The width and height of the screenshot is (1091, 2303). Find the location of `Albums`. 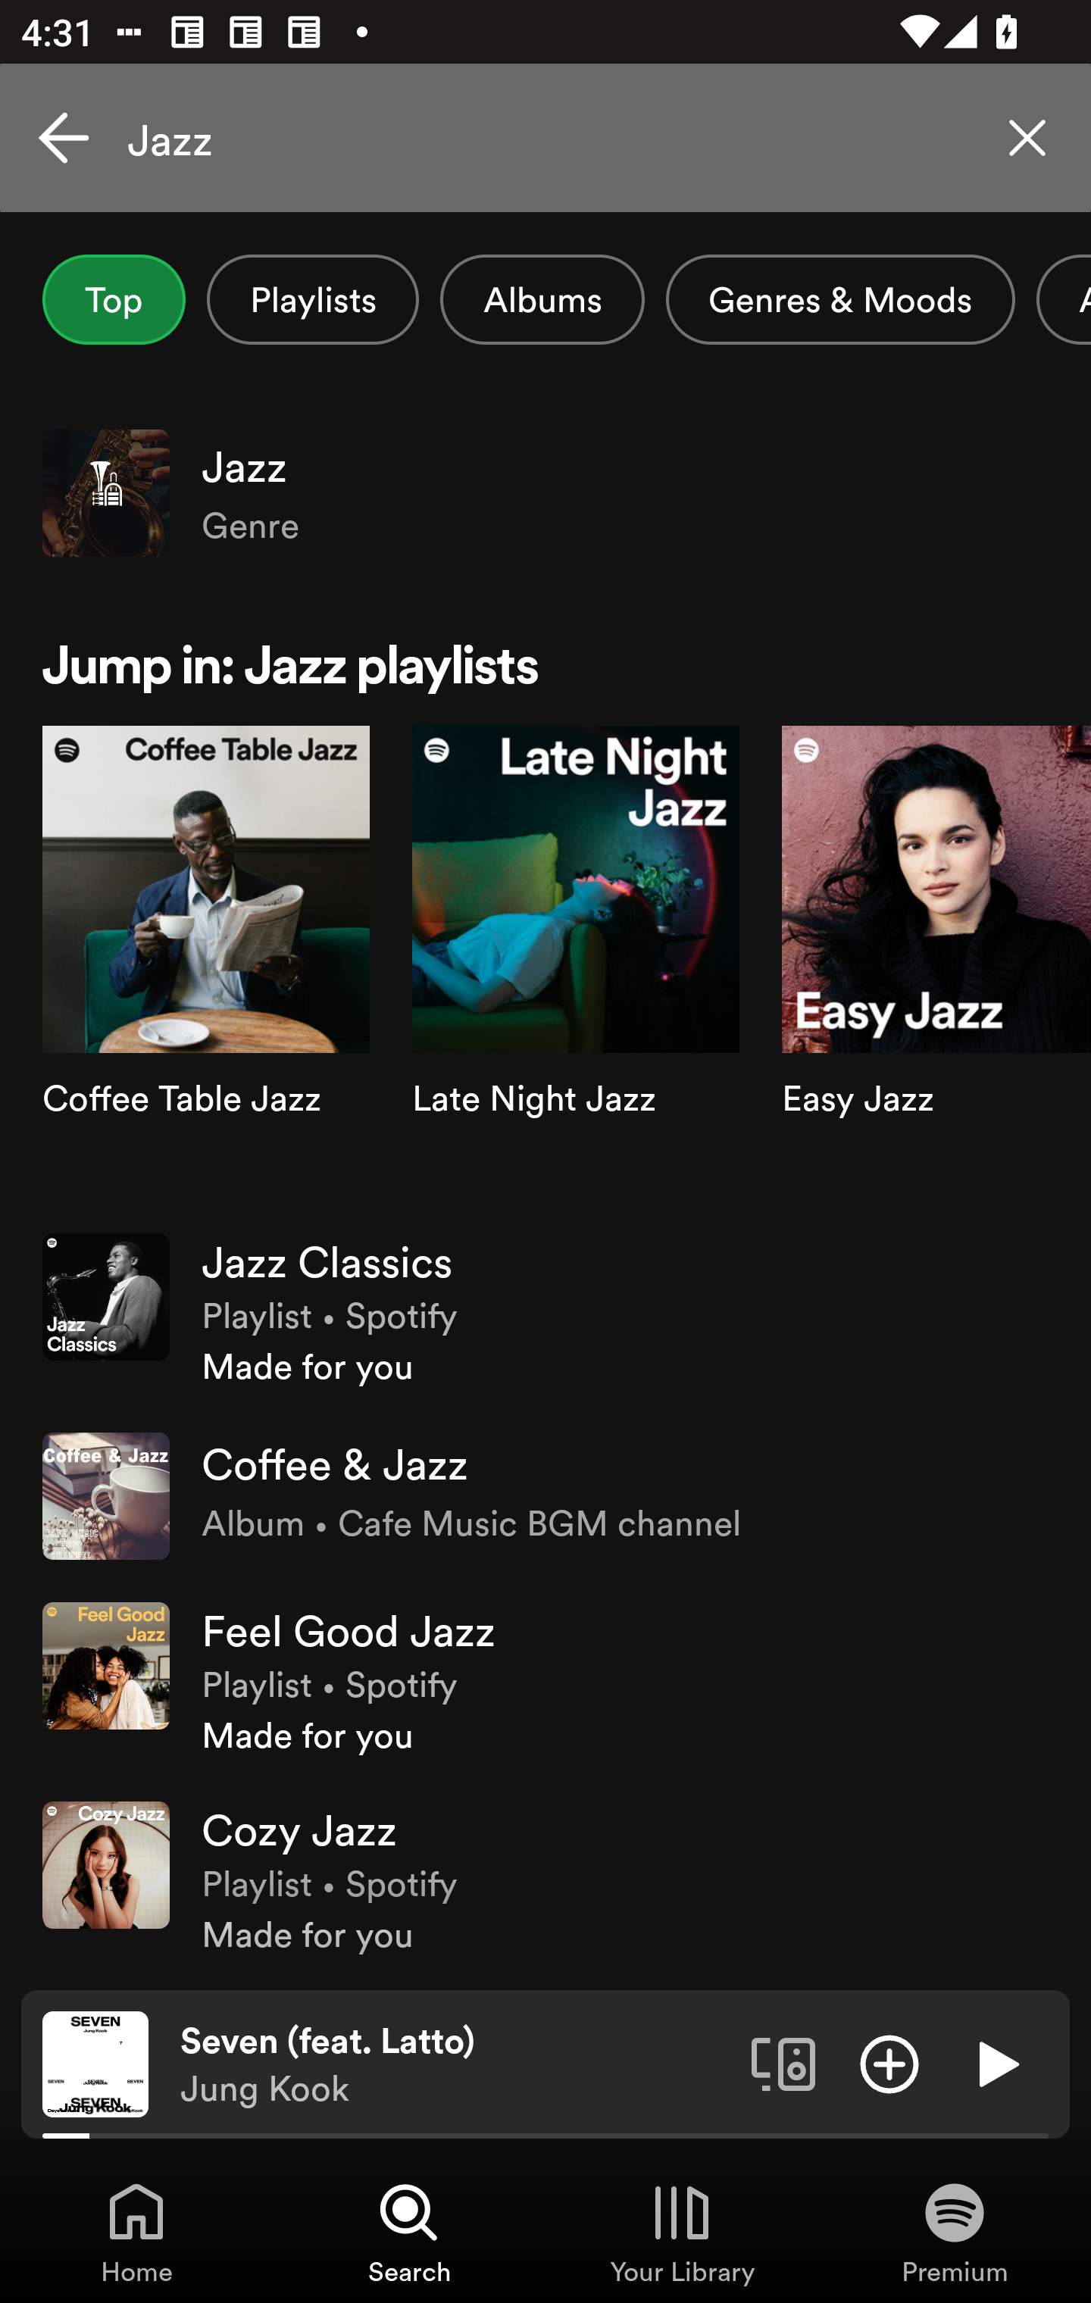

Albums is located at coordinates (542, 299).